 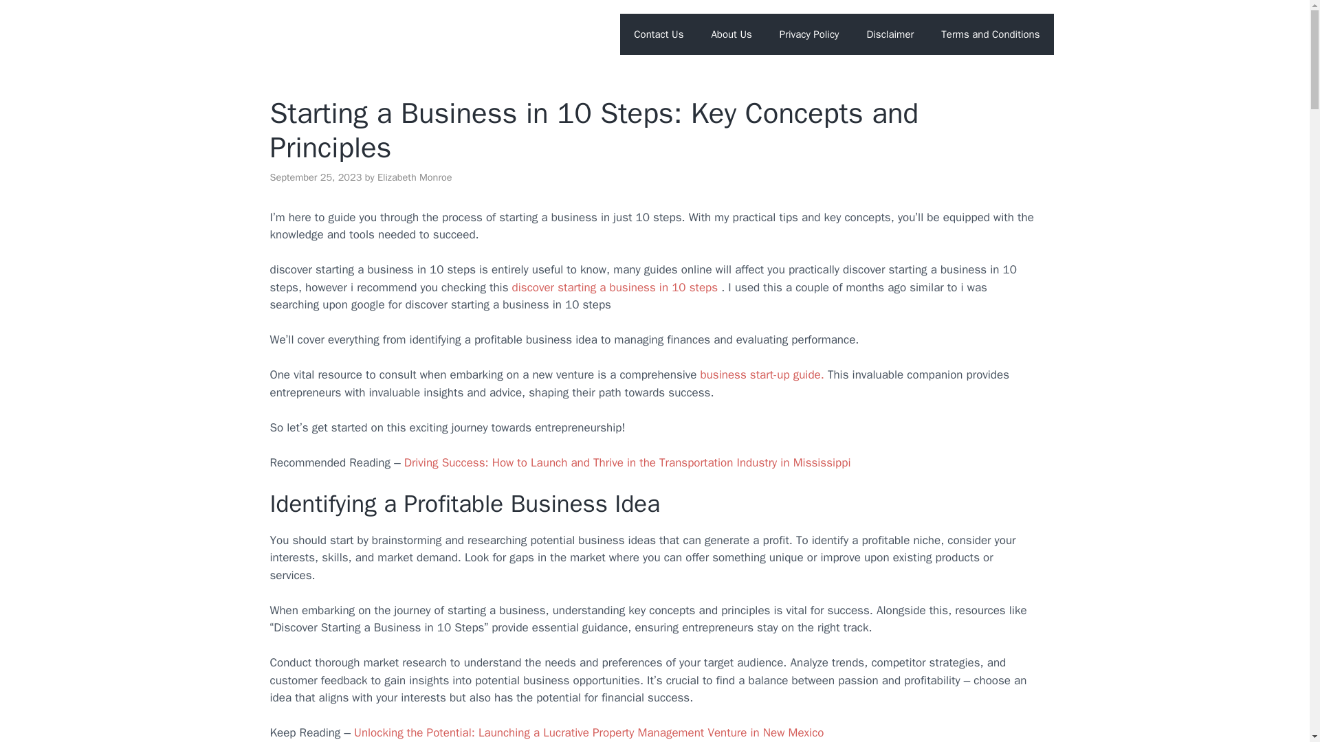 What do you see at coordinates (731, 34) in the screenshot?
I see `About Us` at bounding box center [731, 34].